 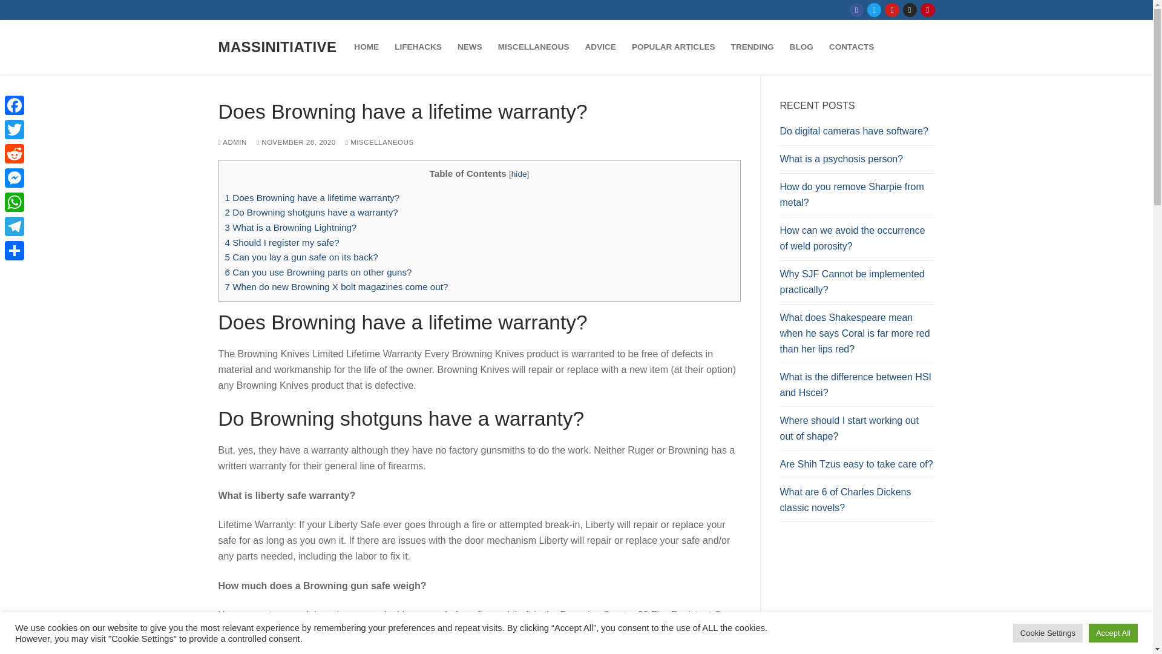 I want to click on HOME, so click(x=367, y=47).